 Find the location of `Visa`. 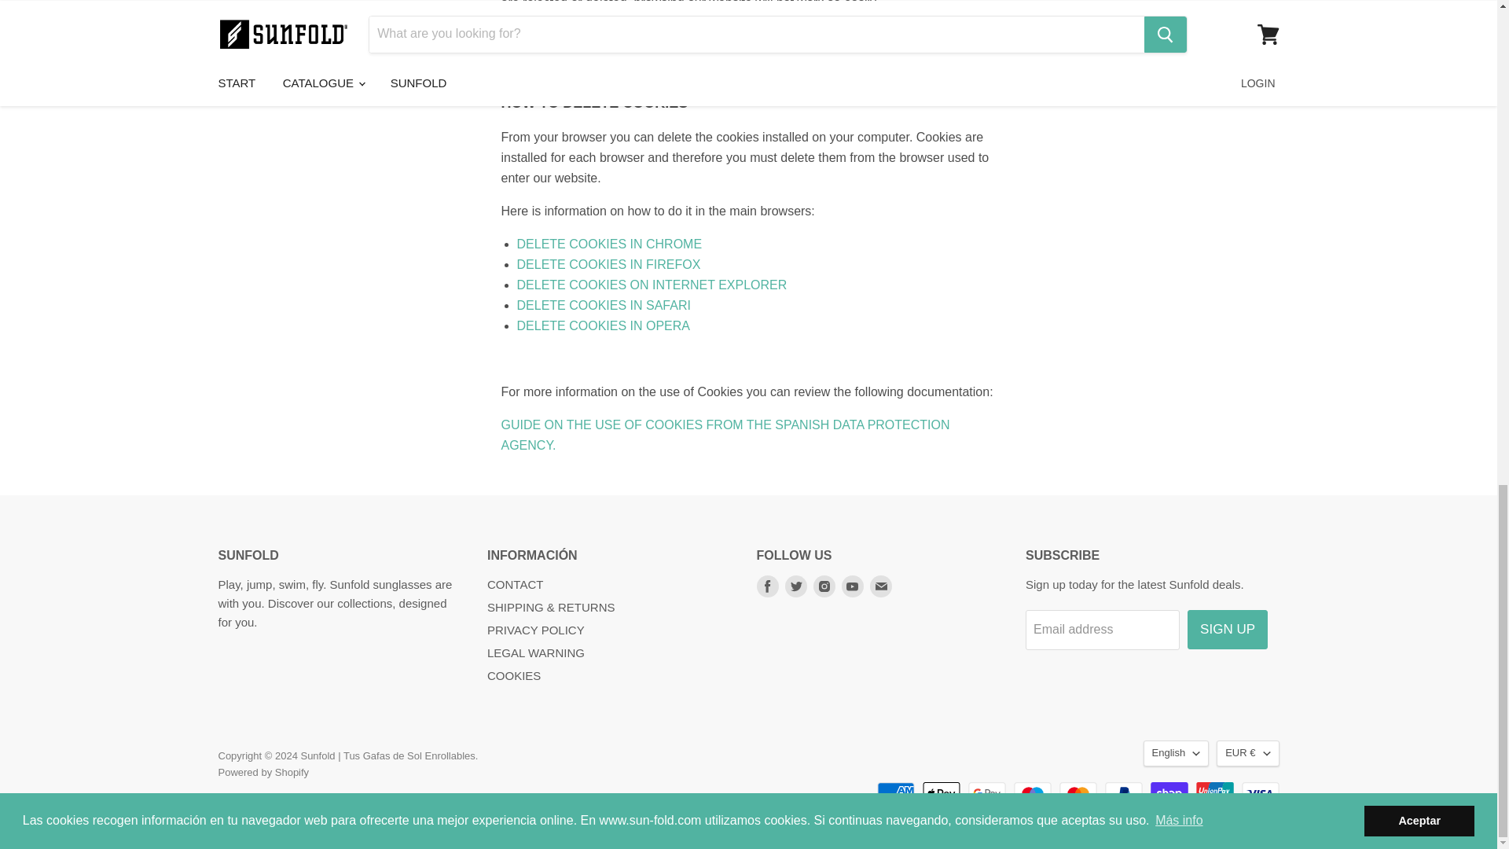

Visa is located at coordinates (1261, 793).